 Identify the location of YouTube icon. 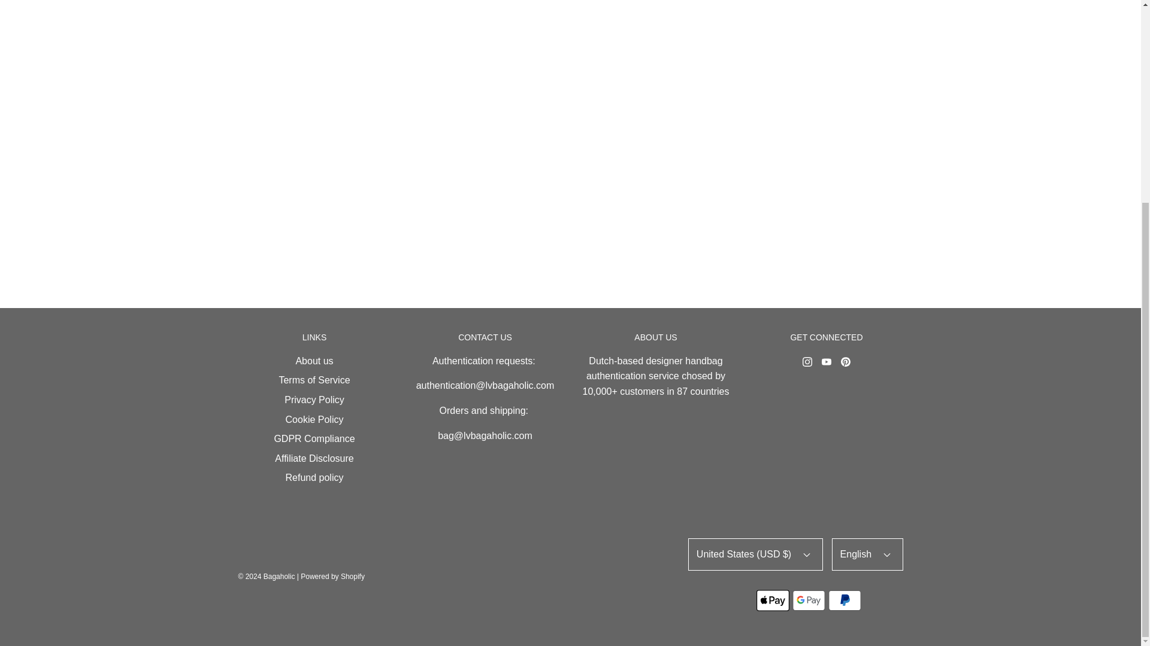
(827, 362).